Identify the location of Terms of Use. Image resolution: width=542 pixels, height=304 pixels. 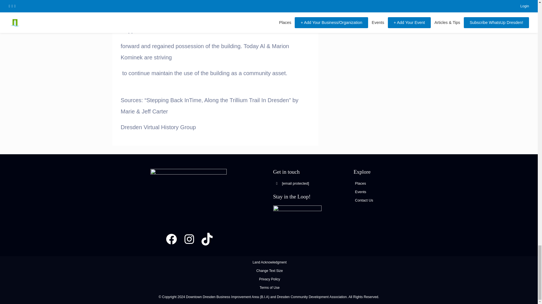
(269, 288).